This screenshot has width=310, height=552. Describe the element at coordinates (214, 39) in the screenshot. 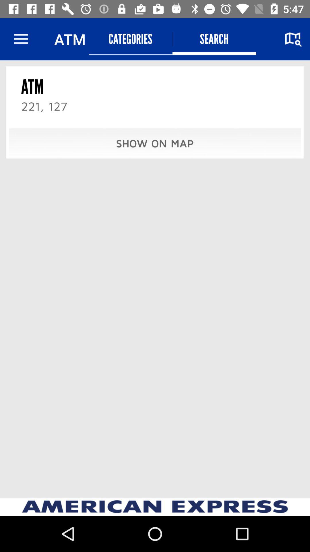

I see `open the icon above the show on map` at that location.